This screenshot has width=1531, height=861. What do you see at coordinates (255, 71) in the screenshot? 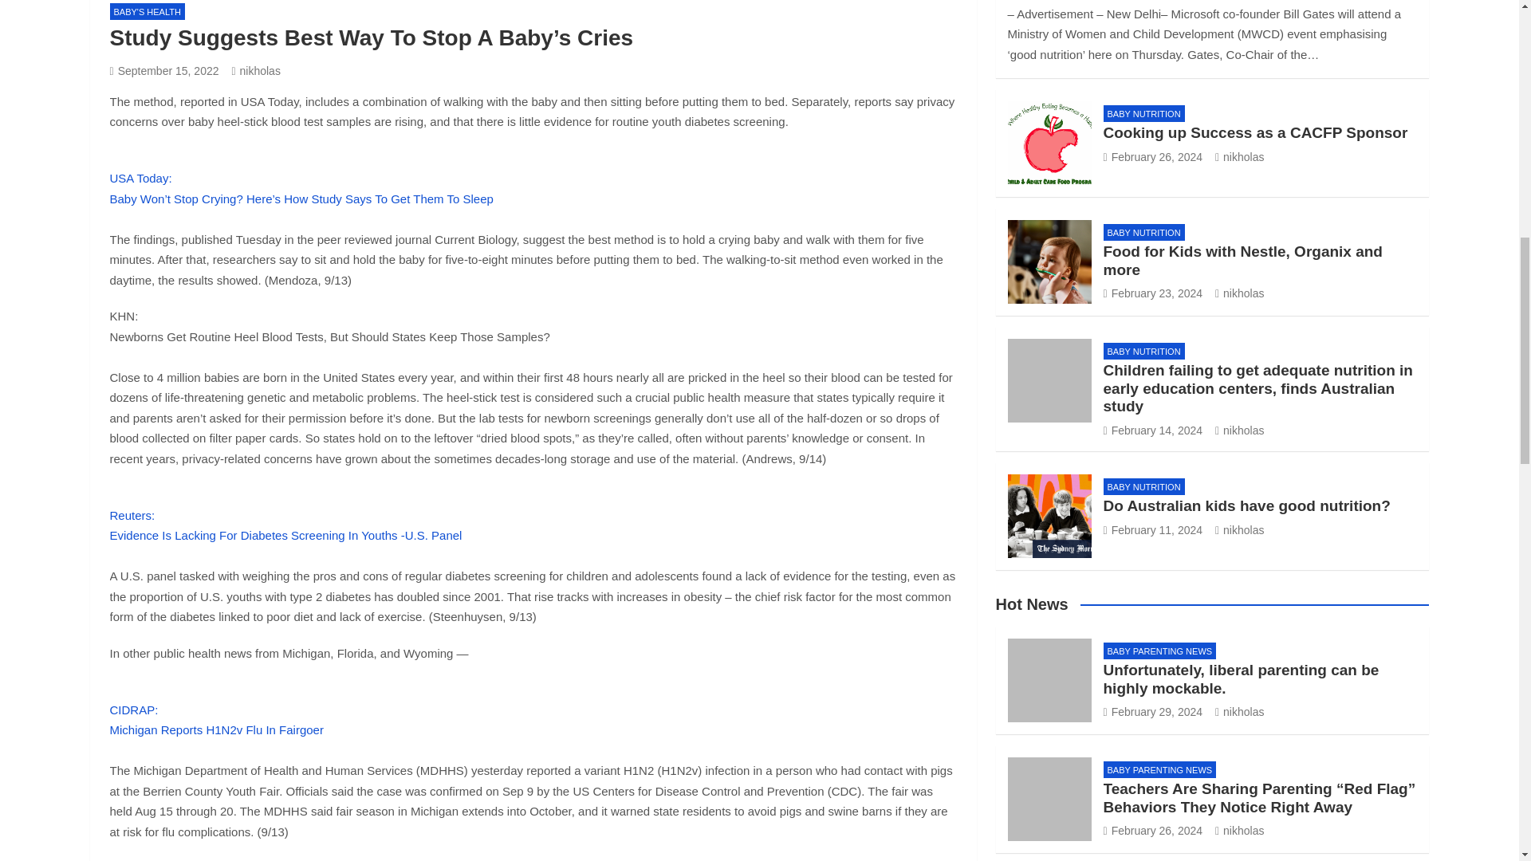
I see `Do Australian kids have good nutrition?` at bounding box center [255, 71].